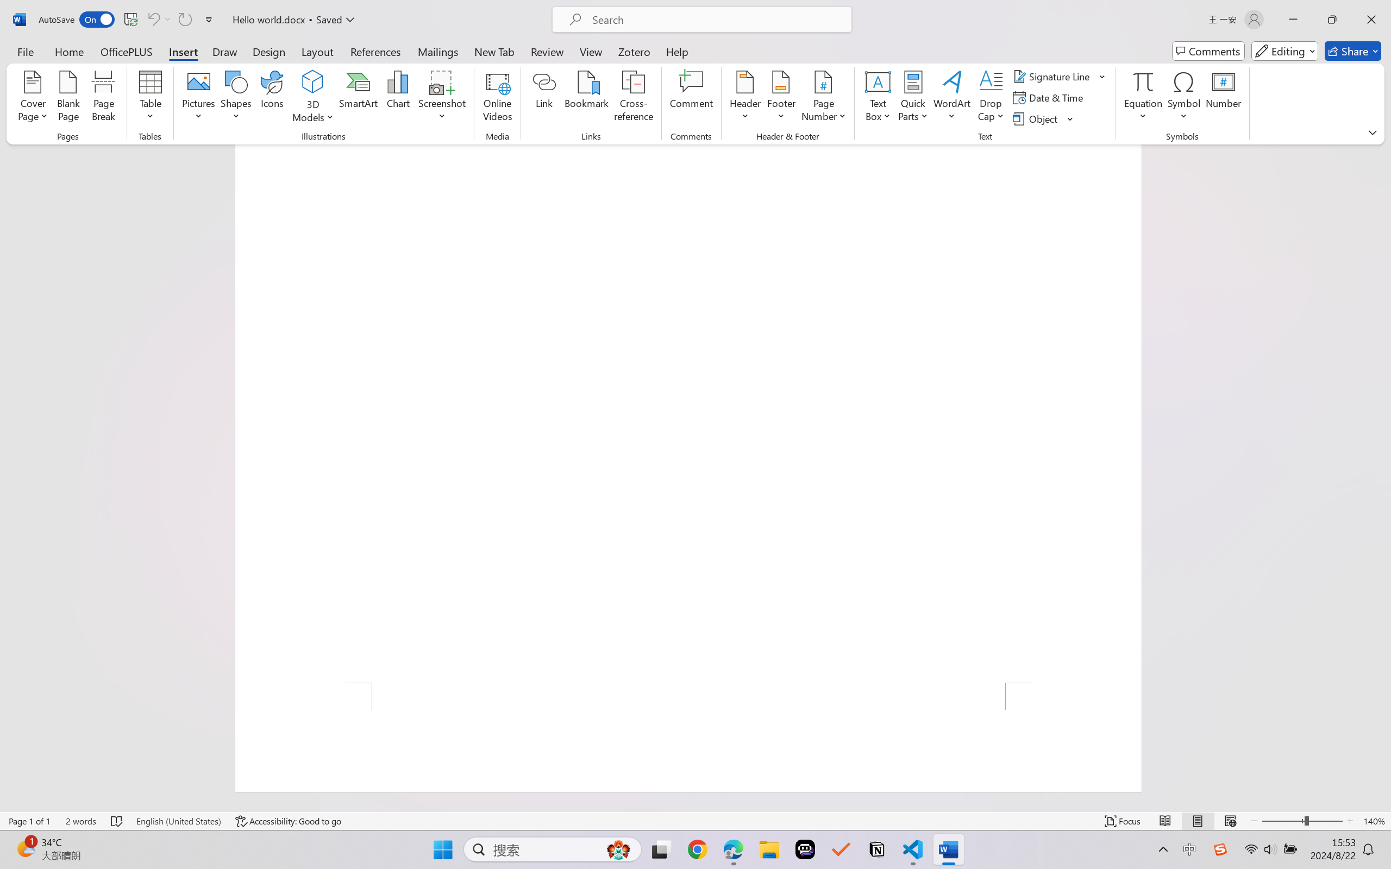 The image size is (1391, 869). Describe the element at coordinates (1302, 821) in the screenshot. I see `Zoom` at that location.